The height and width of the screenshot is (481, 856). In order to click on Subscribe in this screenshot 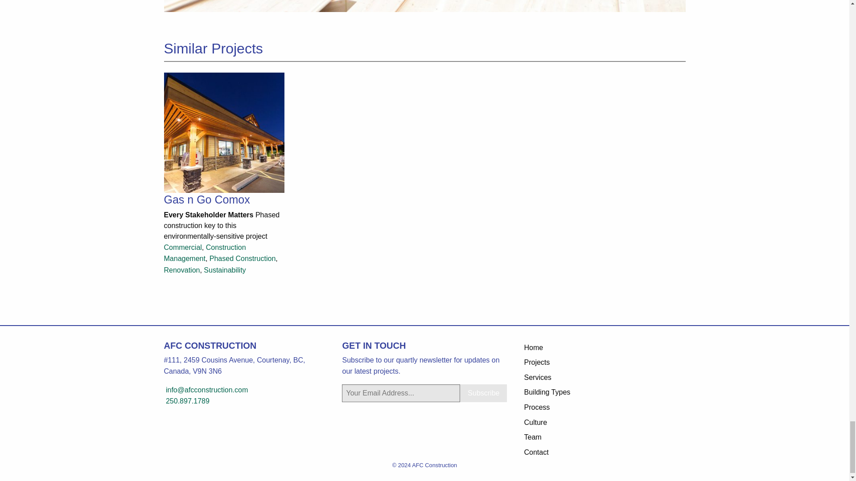, I will do `click(483, 393)`.